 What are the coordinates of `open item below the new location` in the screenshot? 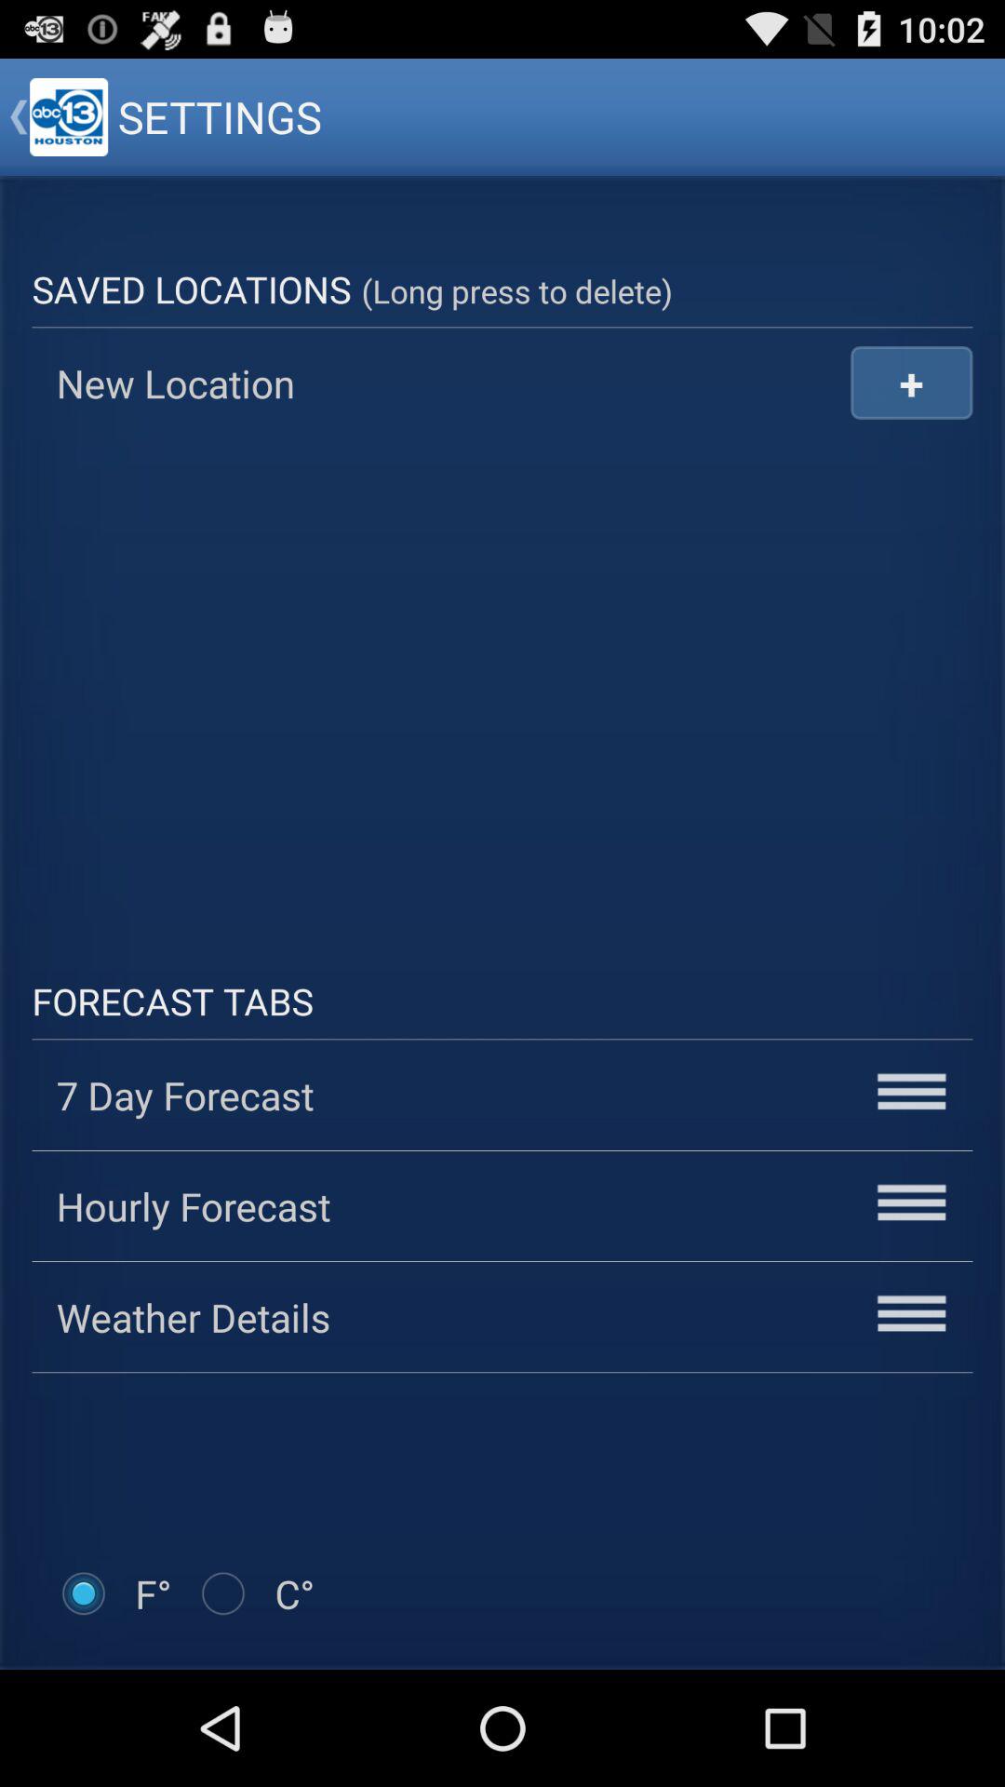 It's located at (502, 682).